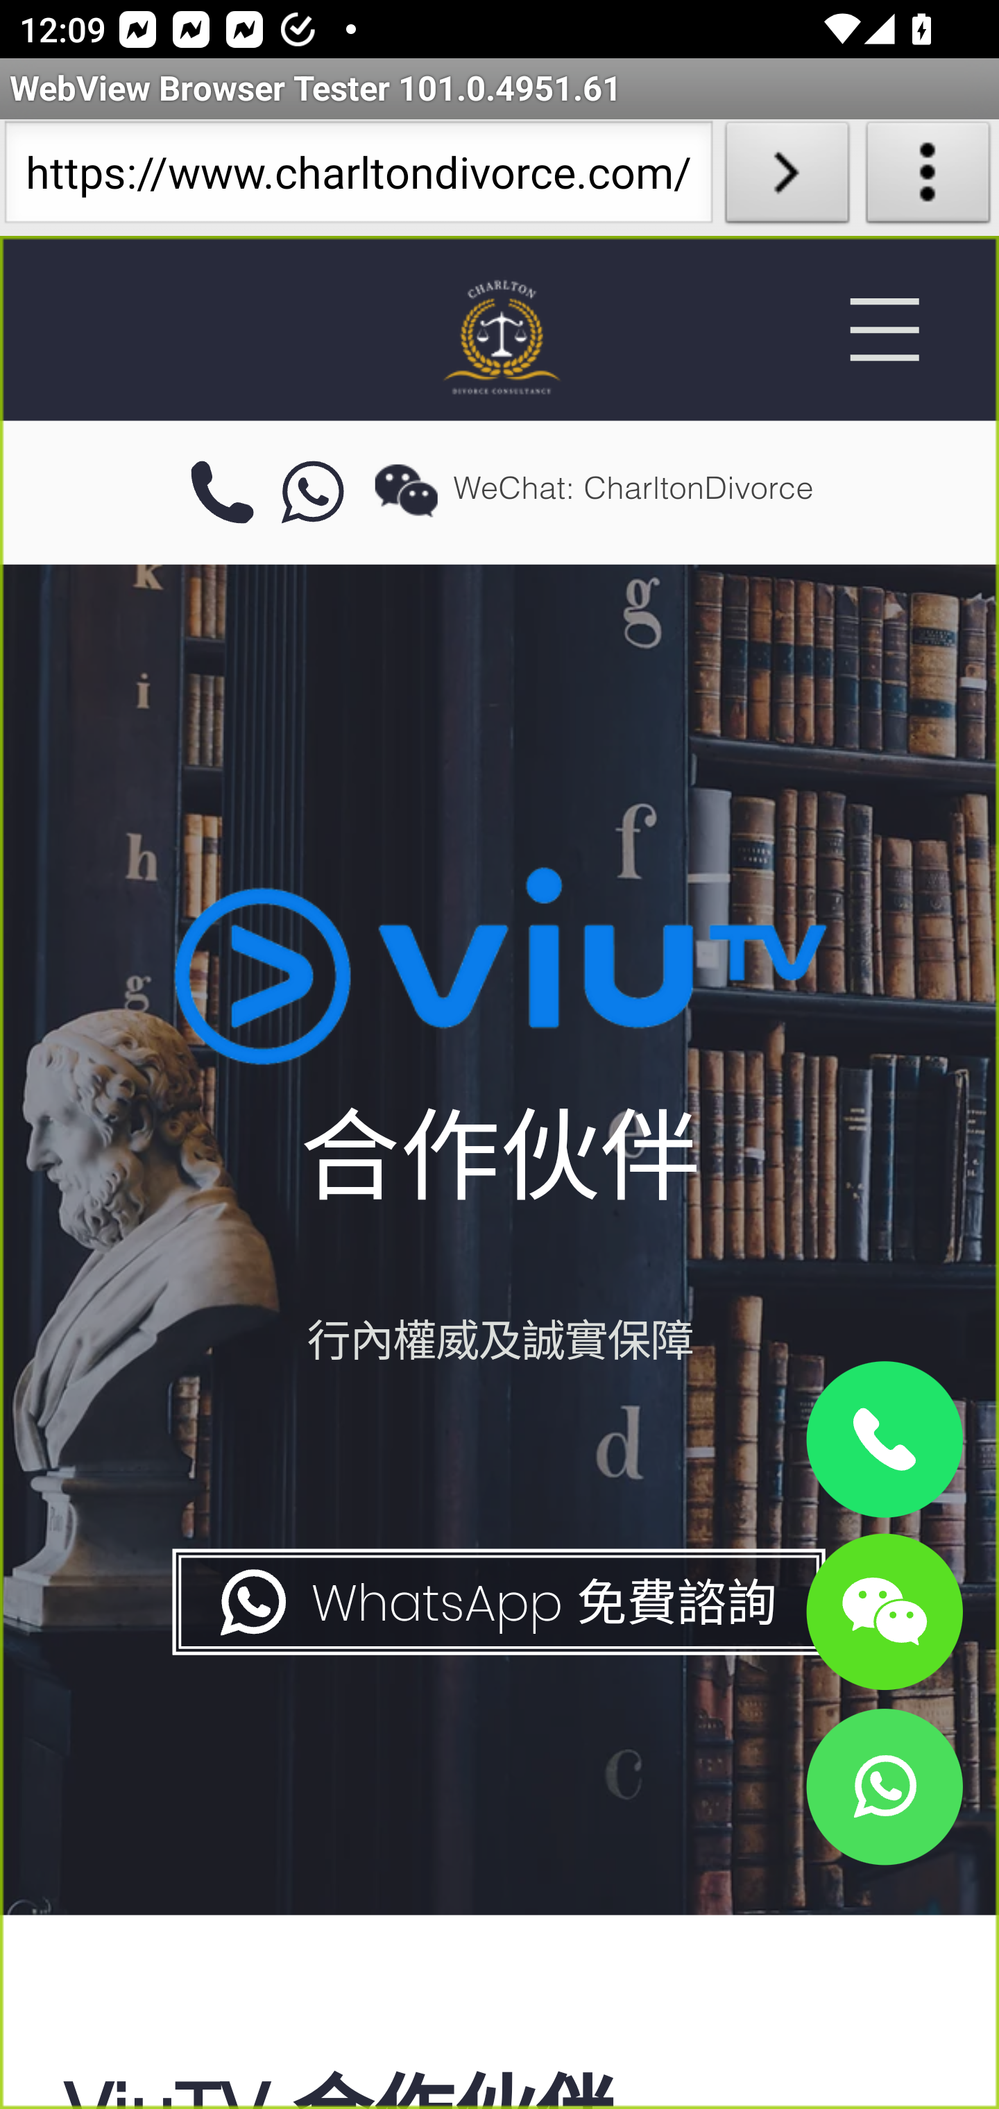 The image size is (999, 2109). I want to click on wechat2_edited_edited.png, so click(406, 490).